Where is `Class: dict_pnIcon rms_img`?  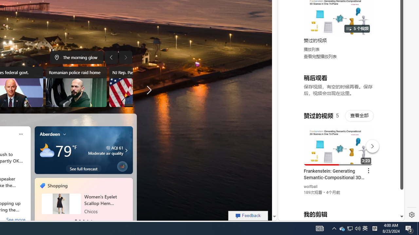
Class: dict_pnIcon rms_img is located at coordinates (337, 215).